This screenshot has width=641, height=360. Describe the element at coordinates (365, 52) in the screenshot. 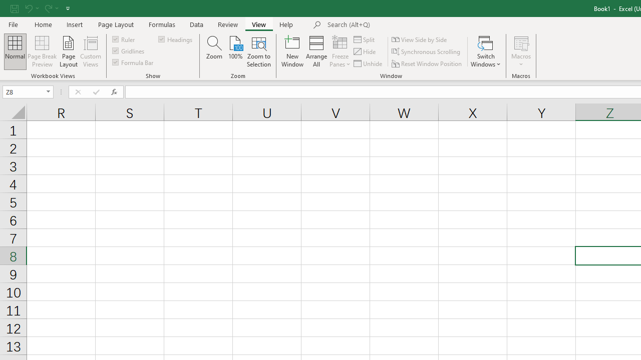

I see `Hide` at that location.